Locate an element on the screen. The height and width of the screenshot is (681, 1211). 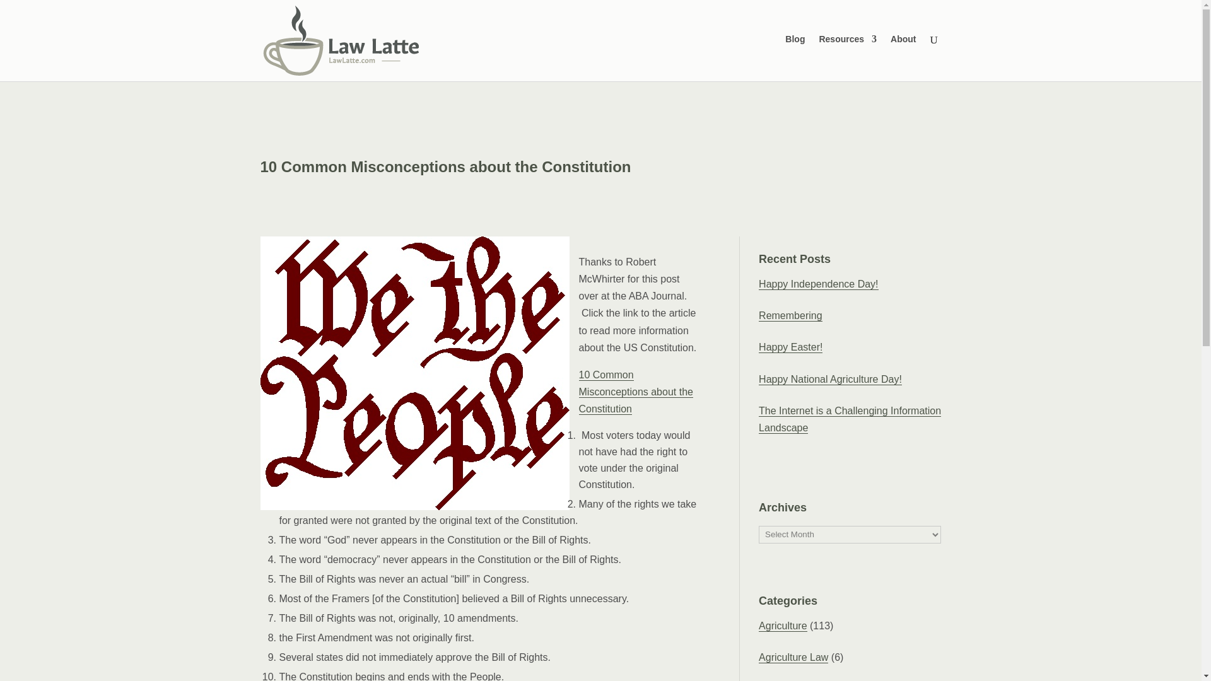
Agriculture is located at coordinates (782, 626).